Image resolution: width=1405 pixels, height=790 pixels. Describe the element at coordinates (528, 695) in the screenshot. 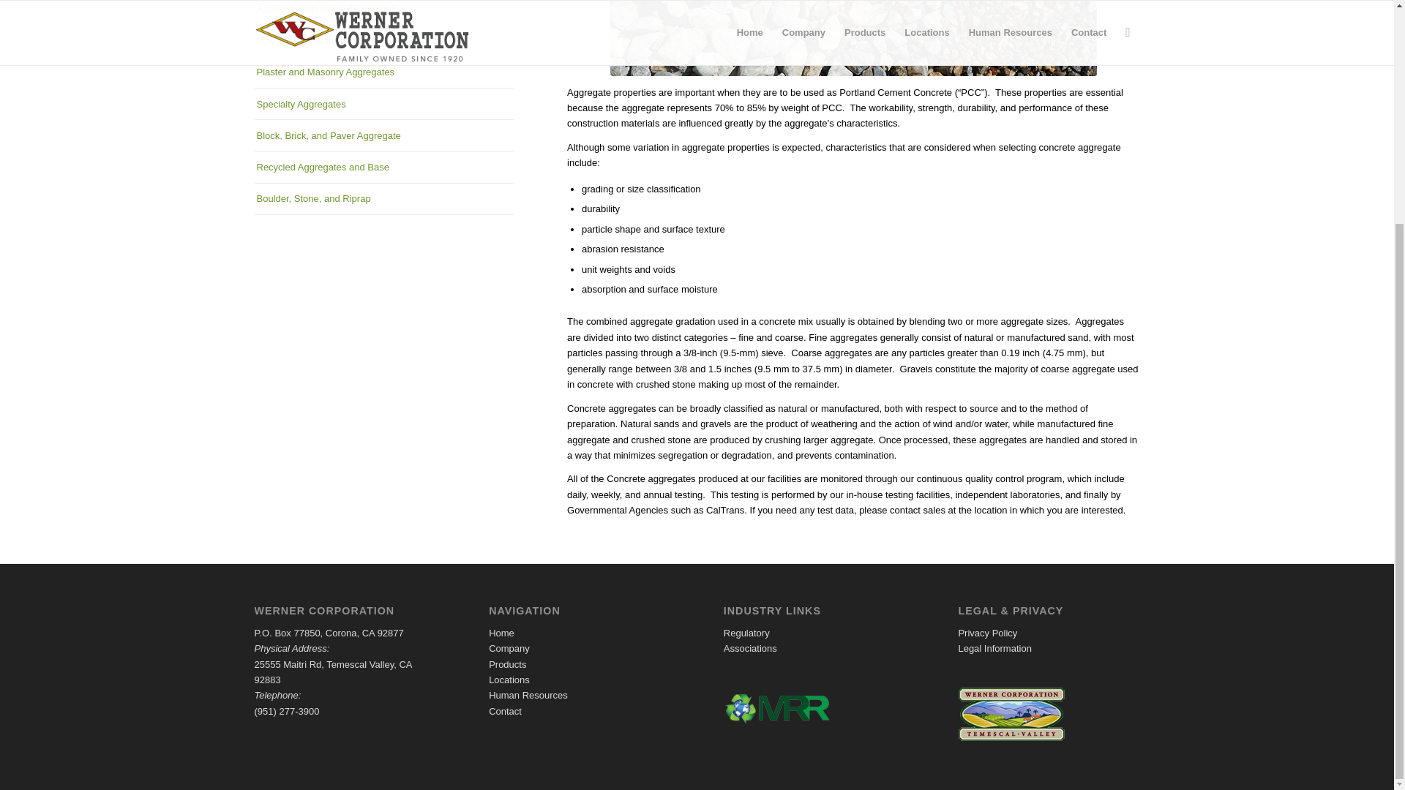

I see `Human Resources` at that location.